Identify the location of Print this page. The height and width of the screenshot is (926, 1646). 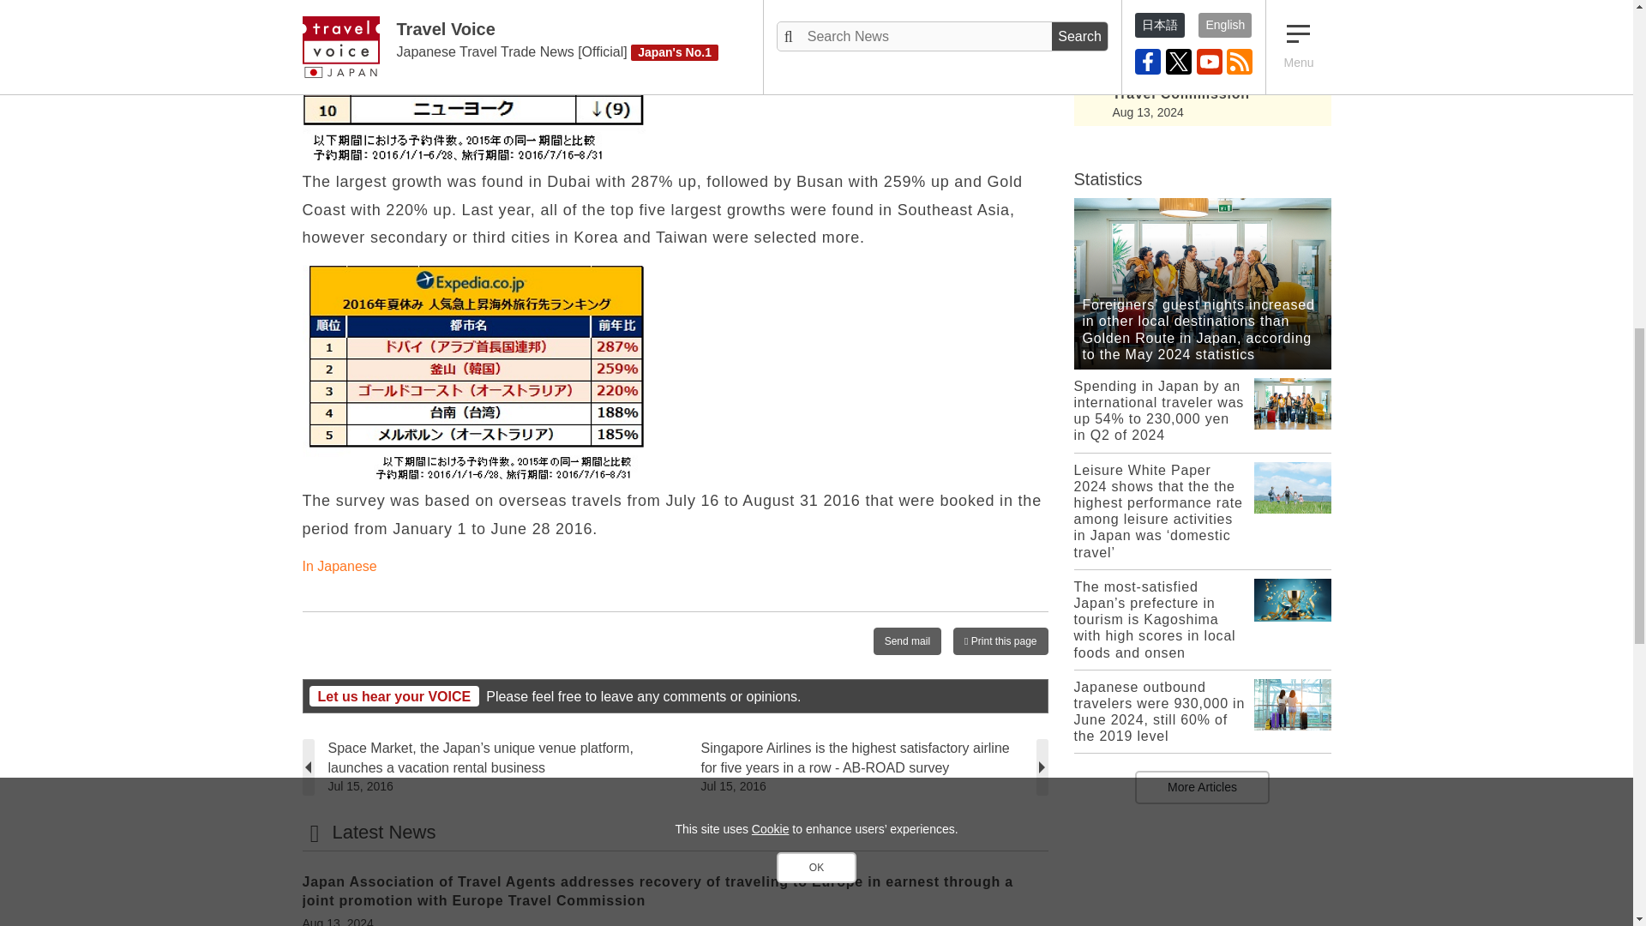
(1000, 641).